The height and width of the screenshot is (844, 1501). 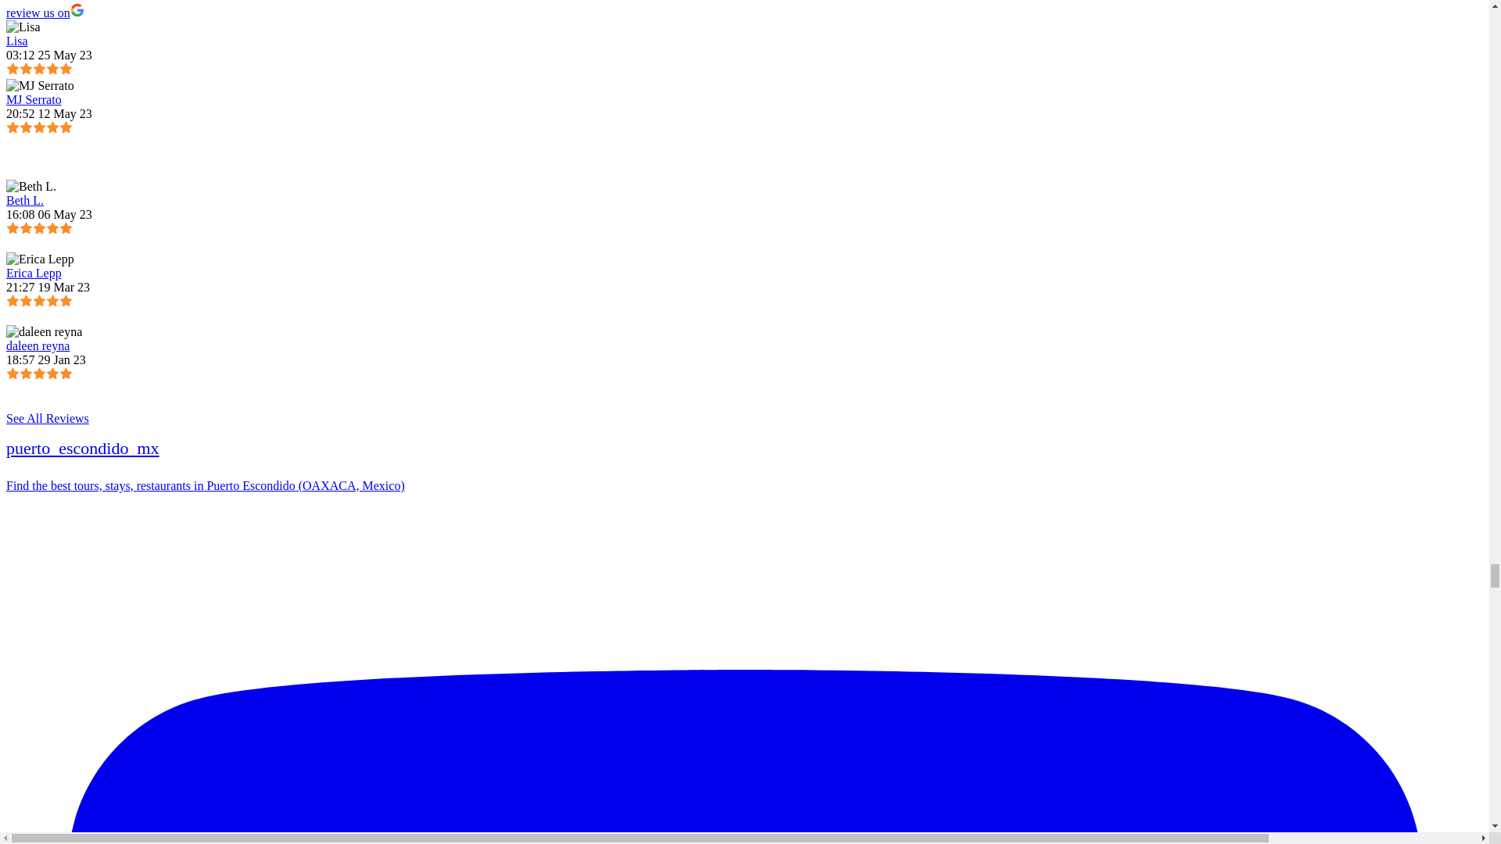 I want to click on MJ Serrato, so click(x=39, y=86).